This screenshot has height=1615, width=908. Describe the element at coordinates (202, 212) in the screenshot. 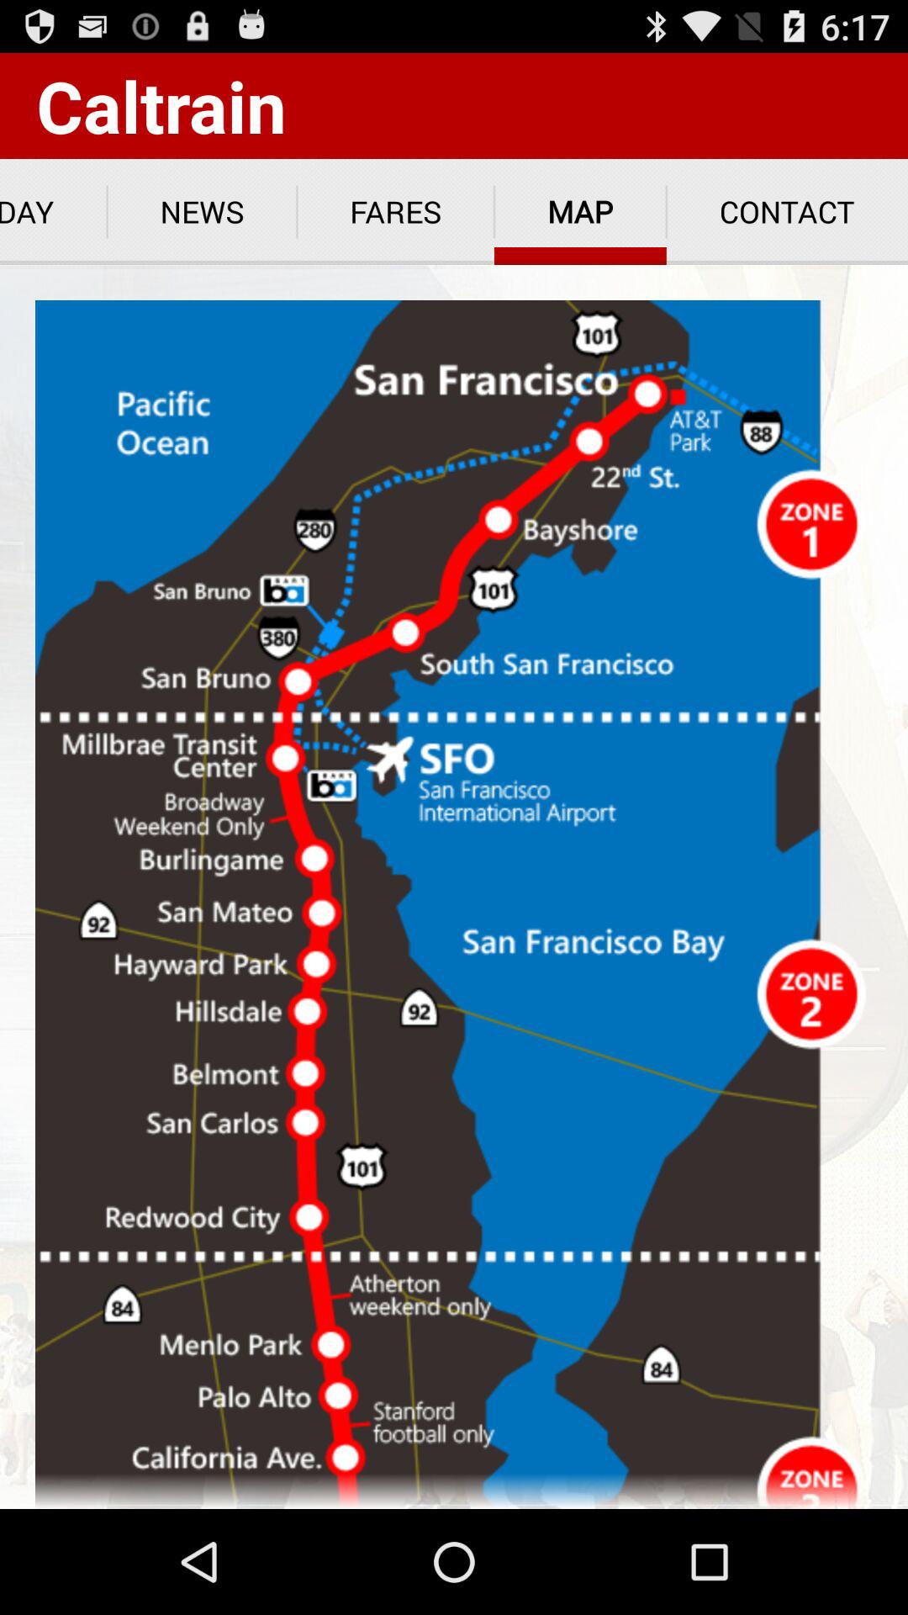

I see `launch news app` at that location.